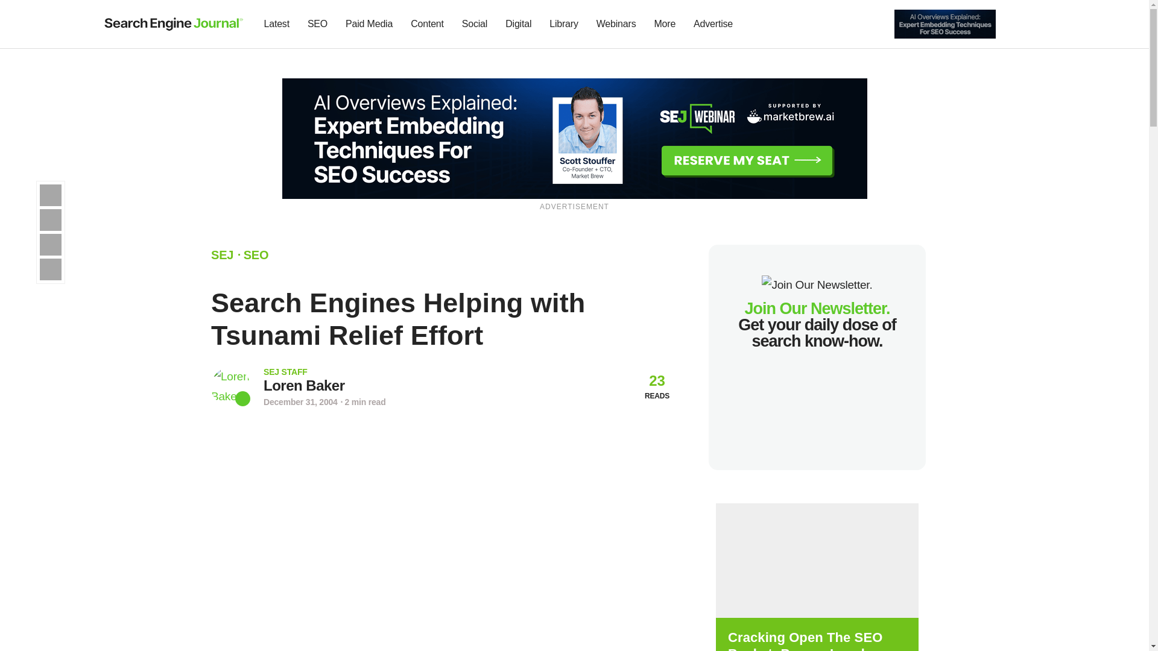  What do you see at coordinates (575, 137) in the screenshot?
I see `Register For Free` at bounding box center [575, 137].